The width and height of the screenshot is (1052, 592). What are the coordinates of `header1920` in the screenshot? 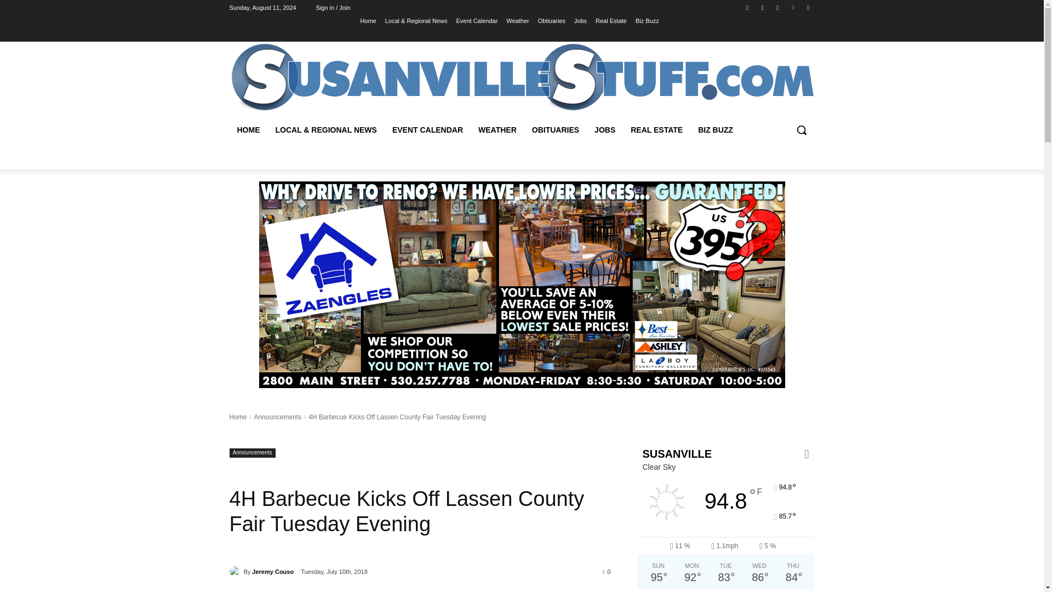 It's located at (522, 77).